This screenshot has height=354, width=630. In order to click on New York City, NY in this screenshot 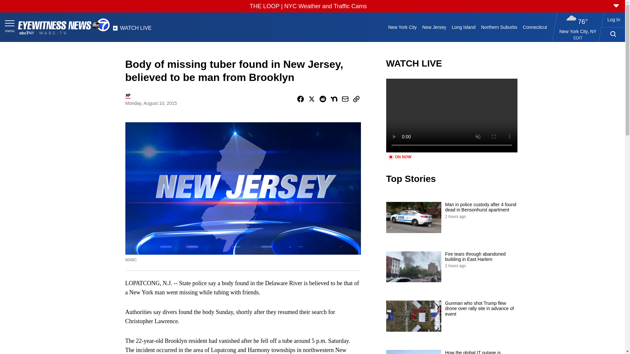, I will do `click(578, 31)`.